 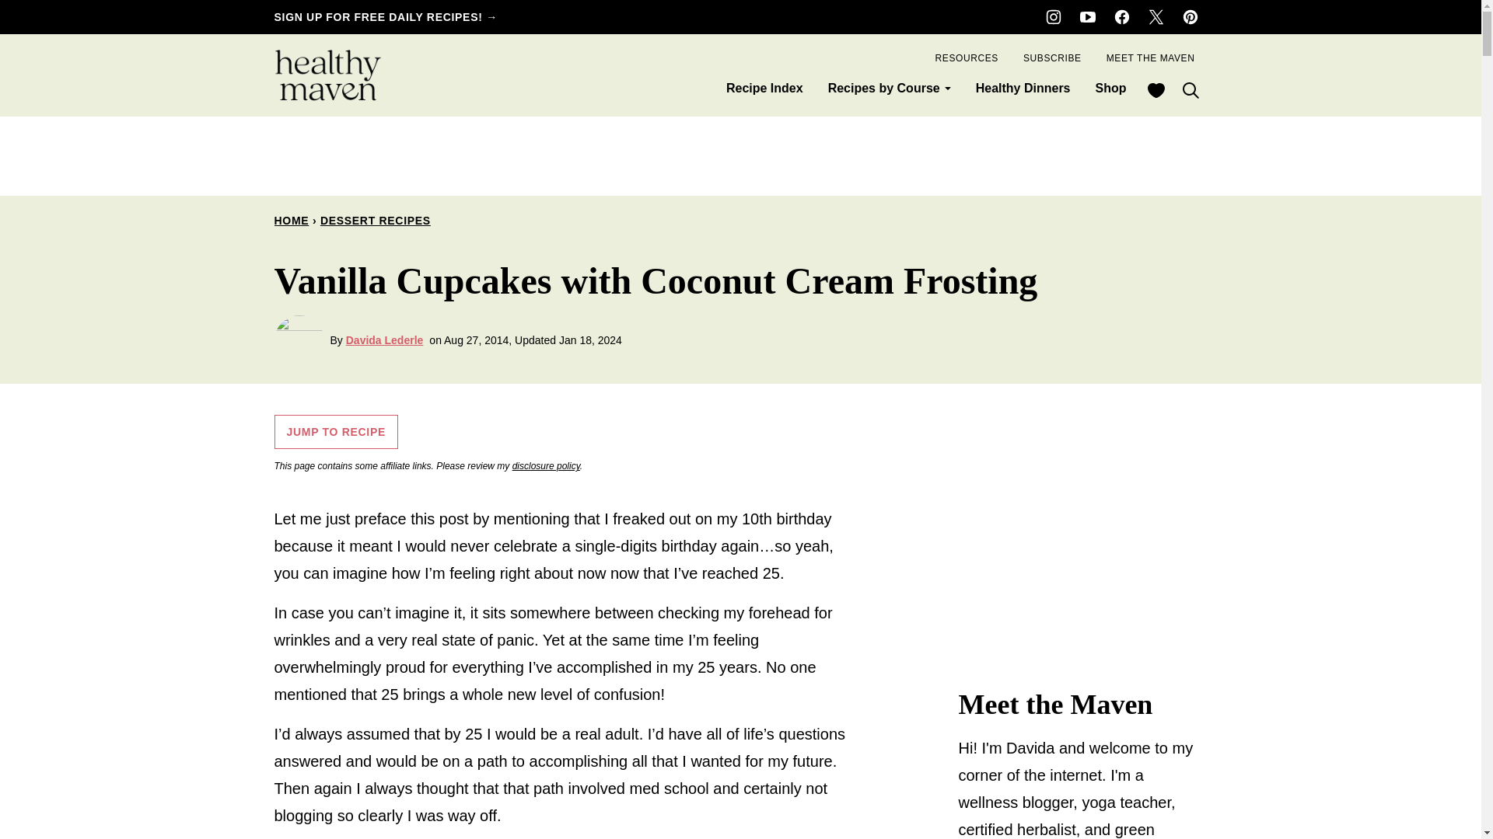 I want to click on JUMP TO RECIPE, so click(x=336, y=431).